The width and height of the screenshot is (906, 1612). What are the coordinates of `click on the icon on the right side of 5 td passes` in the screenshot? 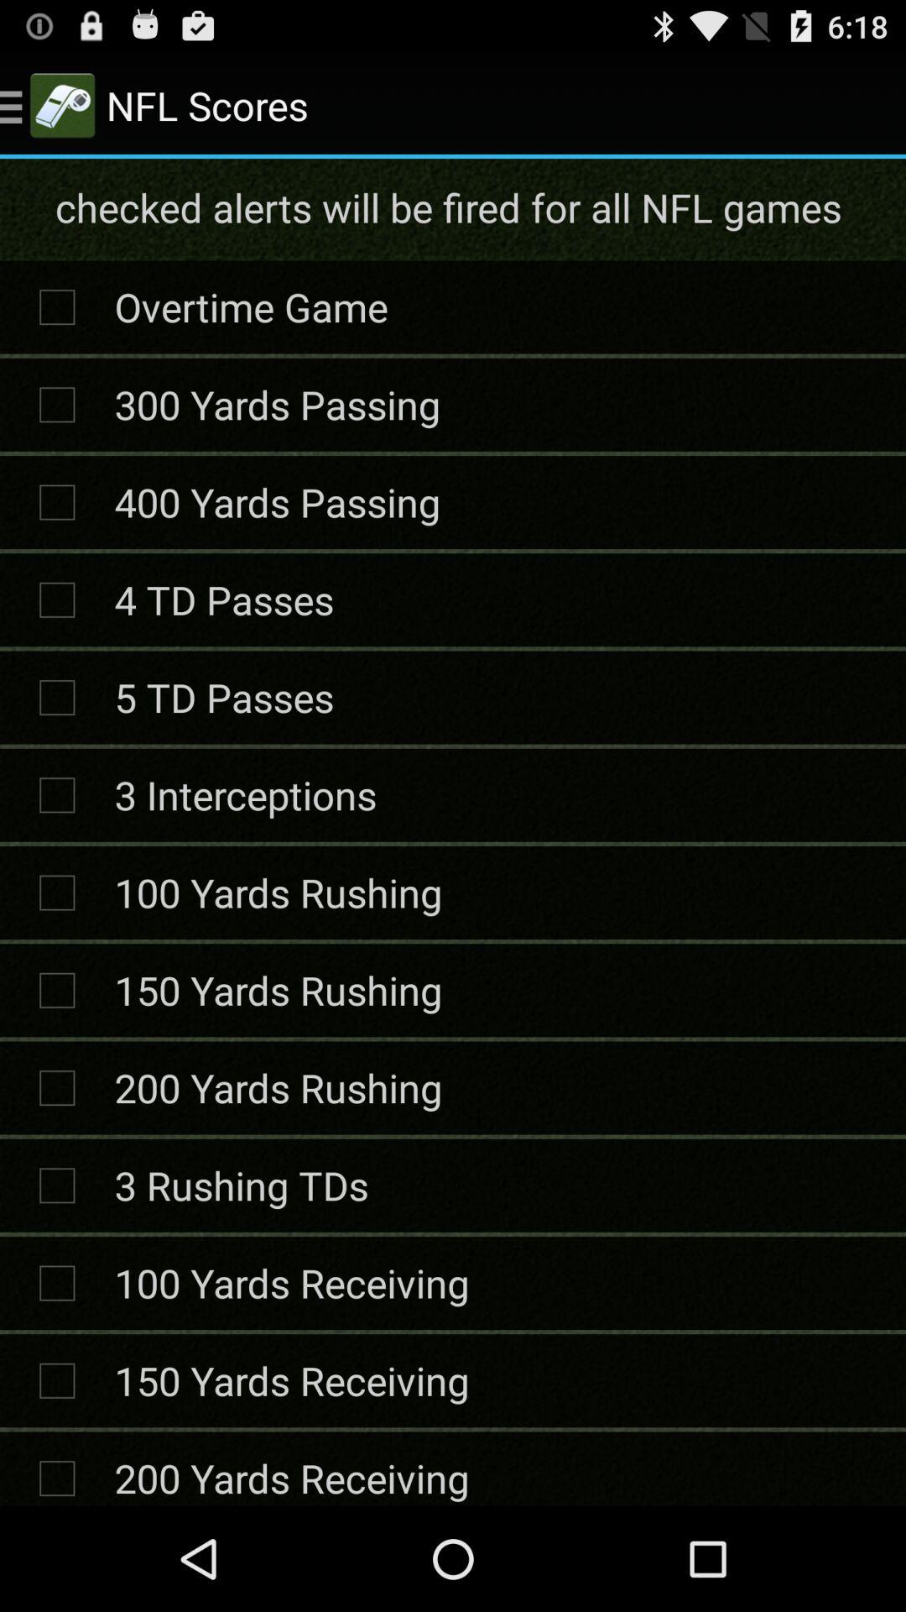 It's located at (57, 698).